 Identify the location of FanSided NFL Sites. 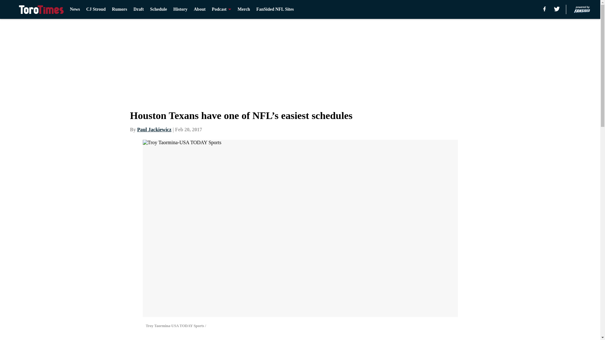
(275, 9).